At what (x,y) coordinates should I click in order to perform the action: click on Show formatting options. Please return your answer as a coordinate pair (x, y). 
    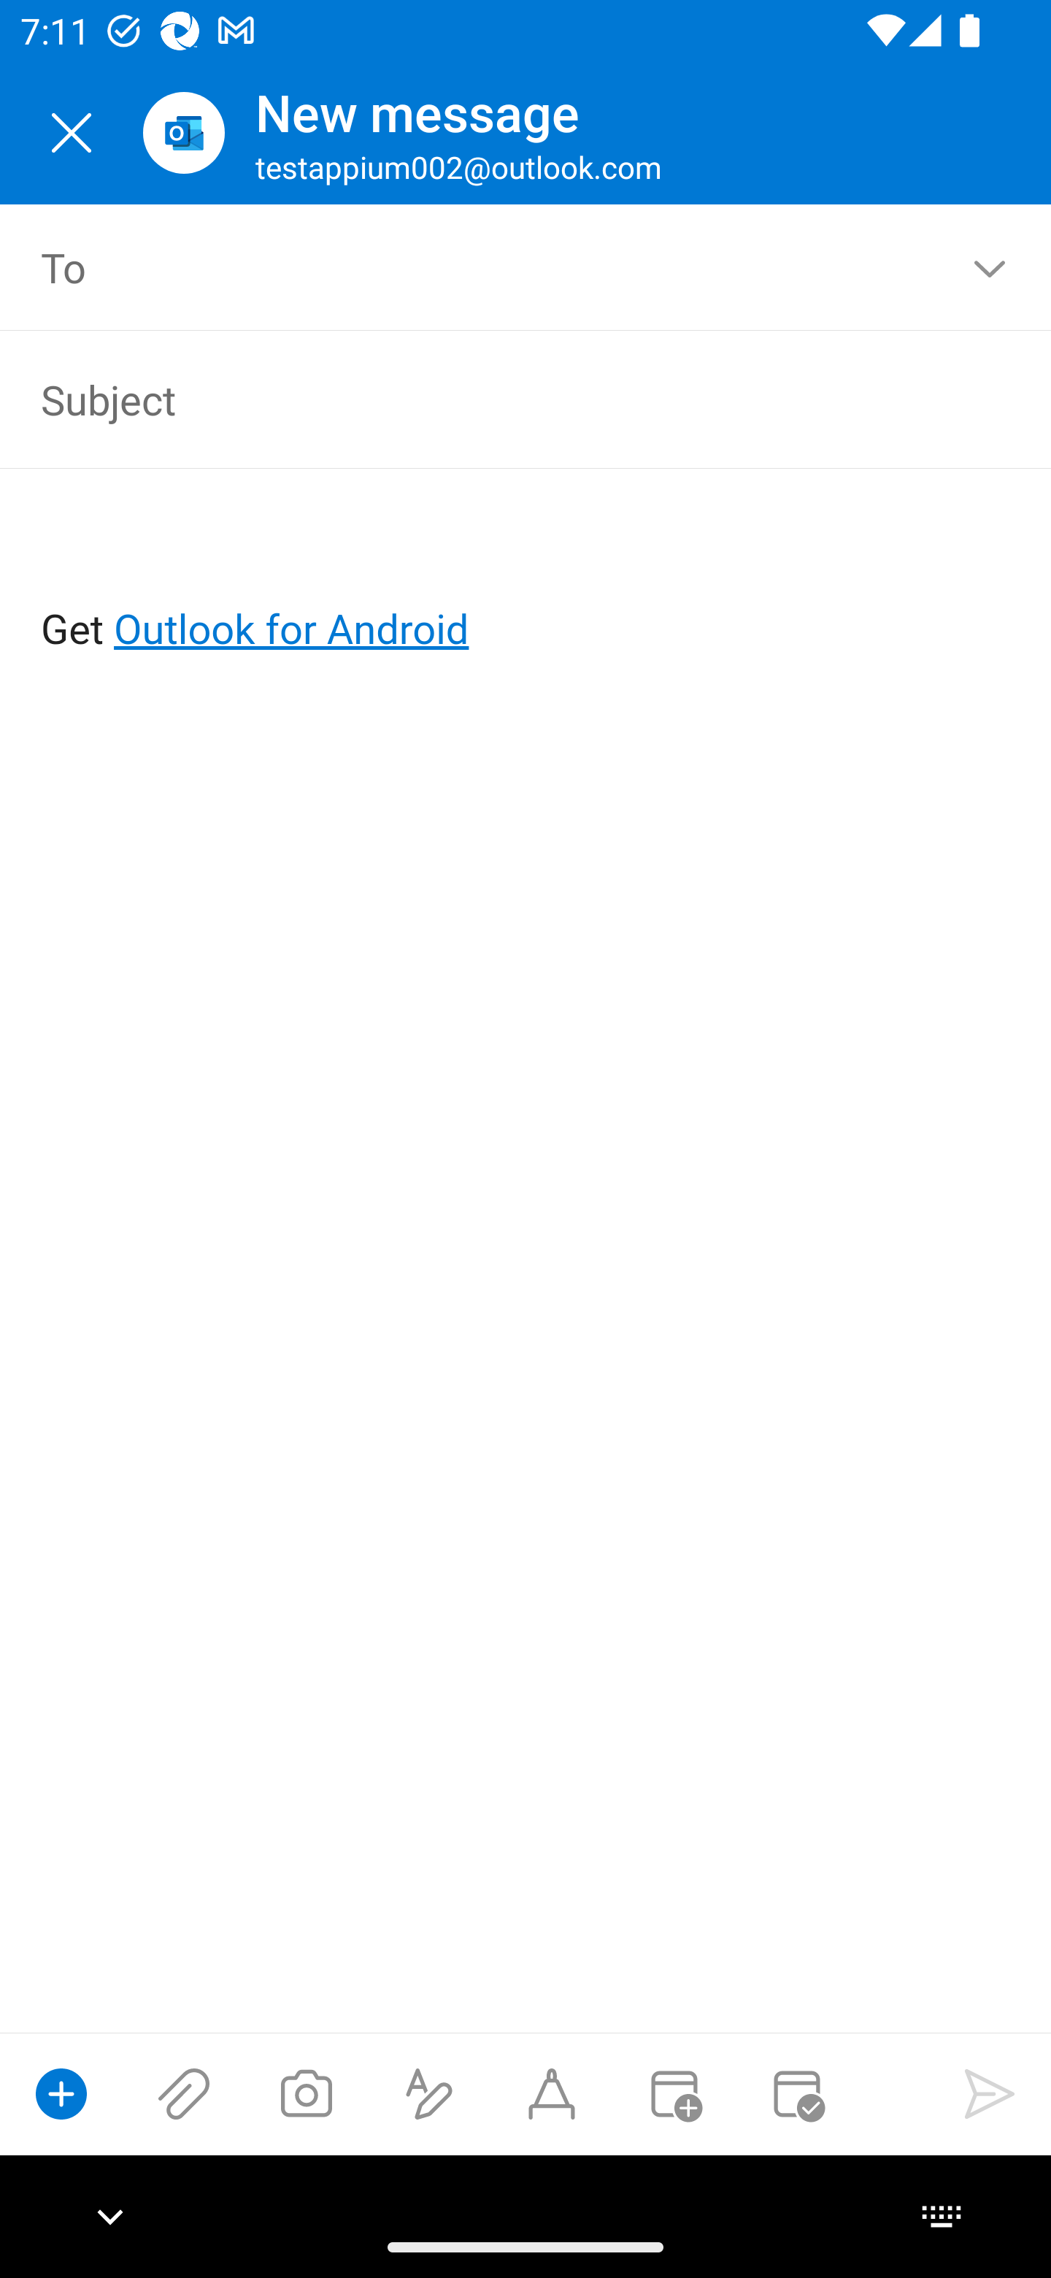
    Looking at the image, I should click on (429, 2093).